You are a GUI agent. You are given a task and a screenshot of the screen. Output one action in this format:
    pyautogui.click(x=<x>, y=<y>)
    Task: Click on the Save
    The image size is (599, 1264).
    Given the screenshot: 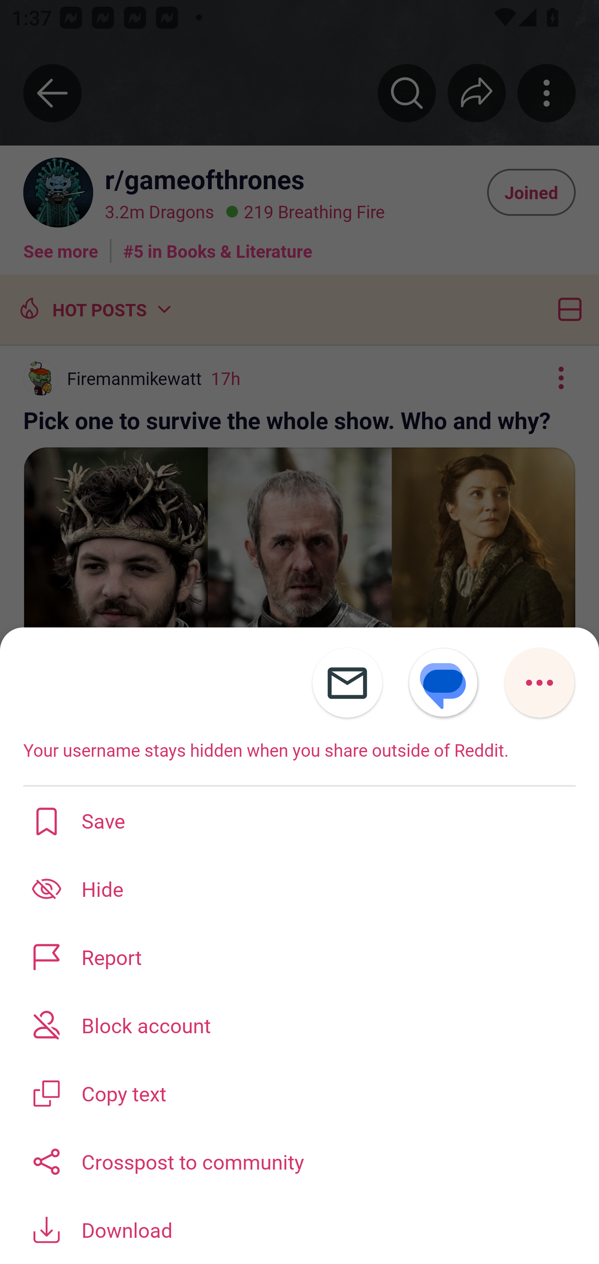 What is the action you would take?
    pyautogui.click(x=299, y=820)
    